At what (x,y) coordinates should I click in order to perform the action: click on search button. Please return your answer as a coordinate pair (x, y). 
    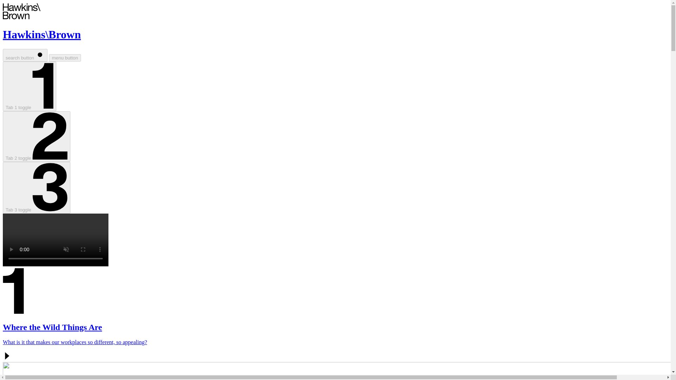
    Looking at the image, I should click on (25, 55).